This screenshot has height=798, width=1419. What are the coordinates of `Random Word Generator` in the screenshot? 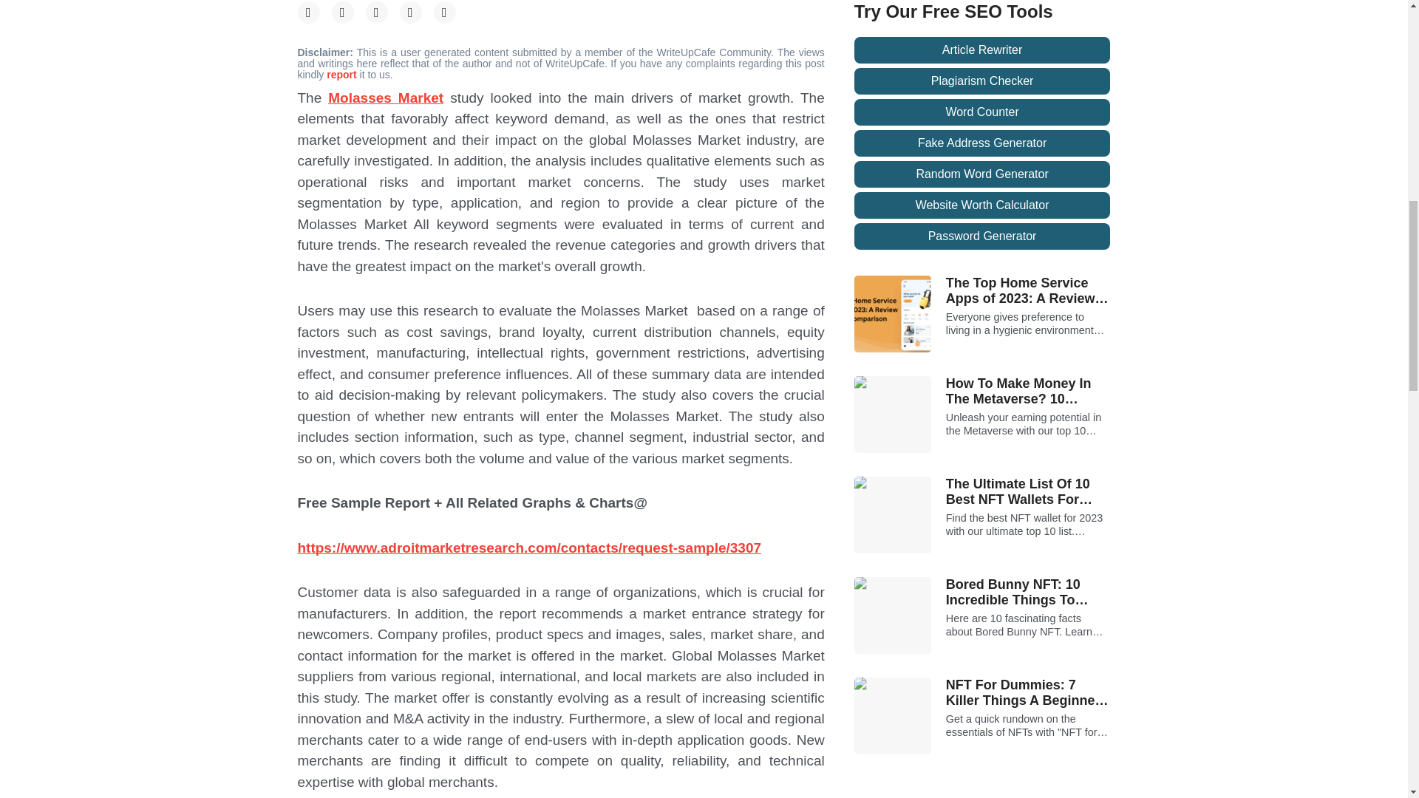 It's located at (982, 174).